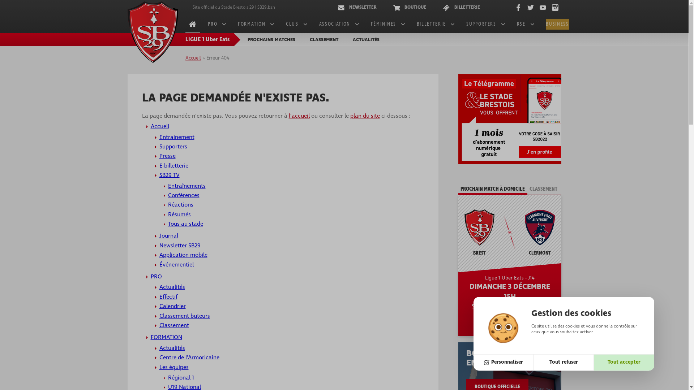 Image resolution: width=694 pixels, height=390 pixels. What do you see at coordinates (296, 24) in the screenshot?
I see `CLUB` at bounding box center [296, 24].